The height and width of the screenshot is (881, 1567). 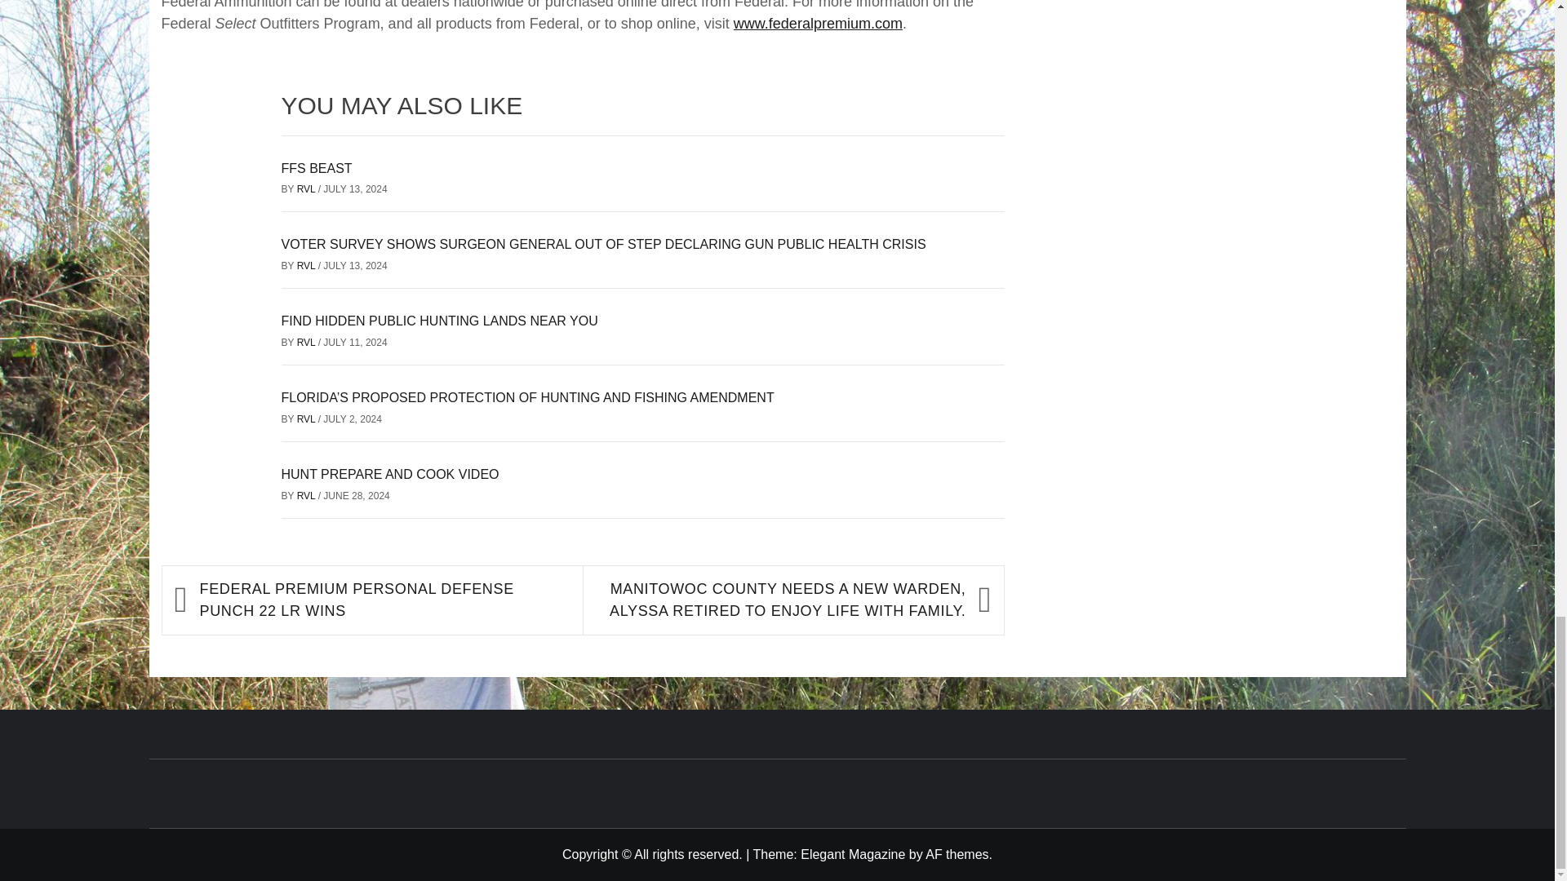 What do you see at coordinates (307, 265) in the screenshot?
I see `RVL` at bounding box center [307, 265].